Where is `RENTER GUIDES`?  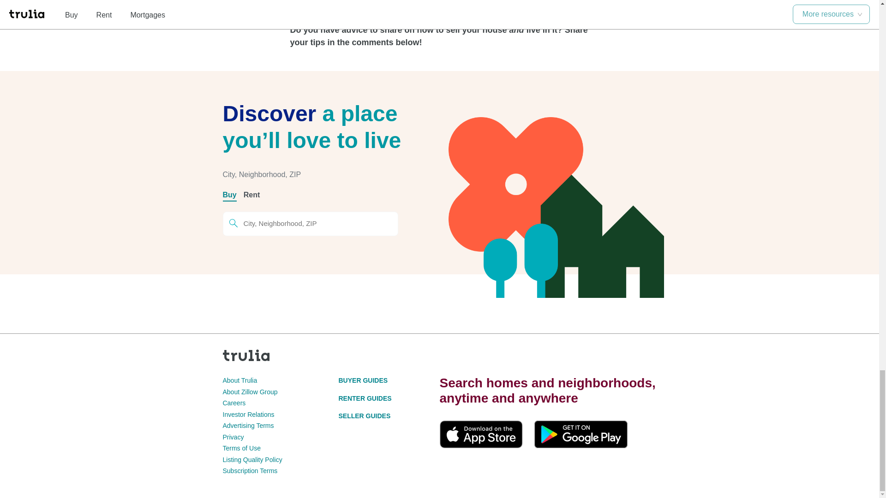 RENTER GUIDES is located at coordinates (365, 398).